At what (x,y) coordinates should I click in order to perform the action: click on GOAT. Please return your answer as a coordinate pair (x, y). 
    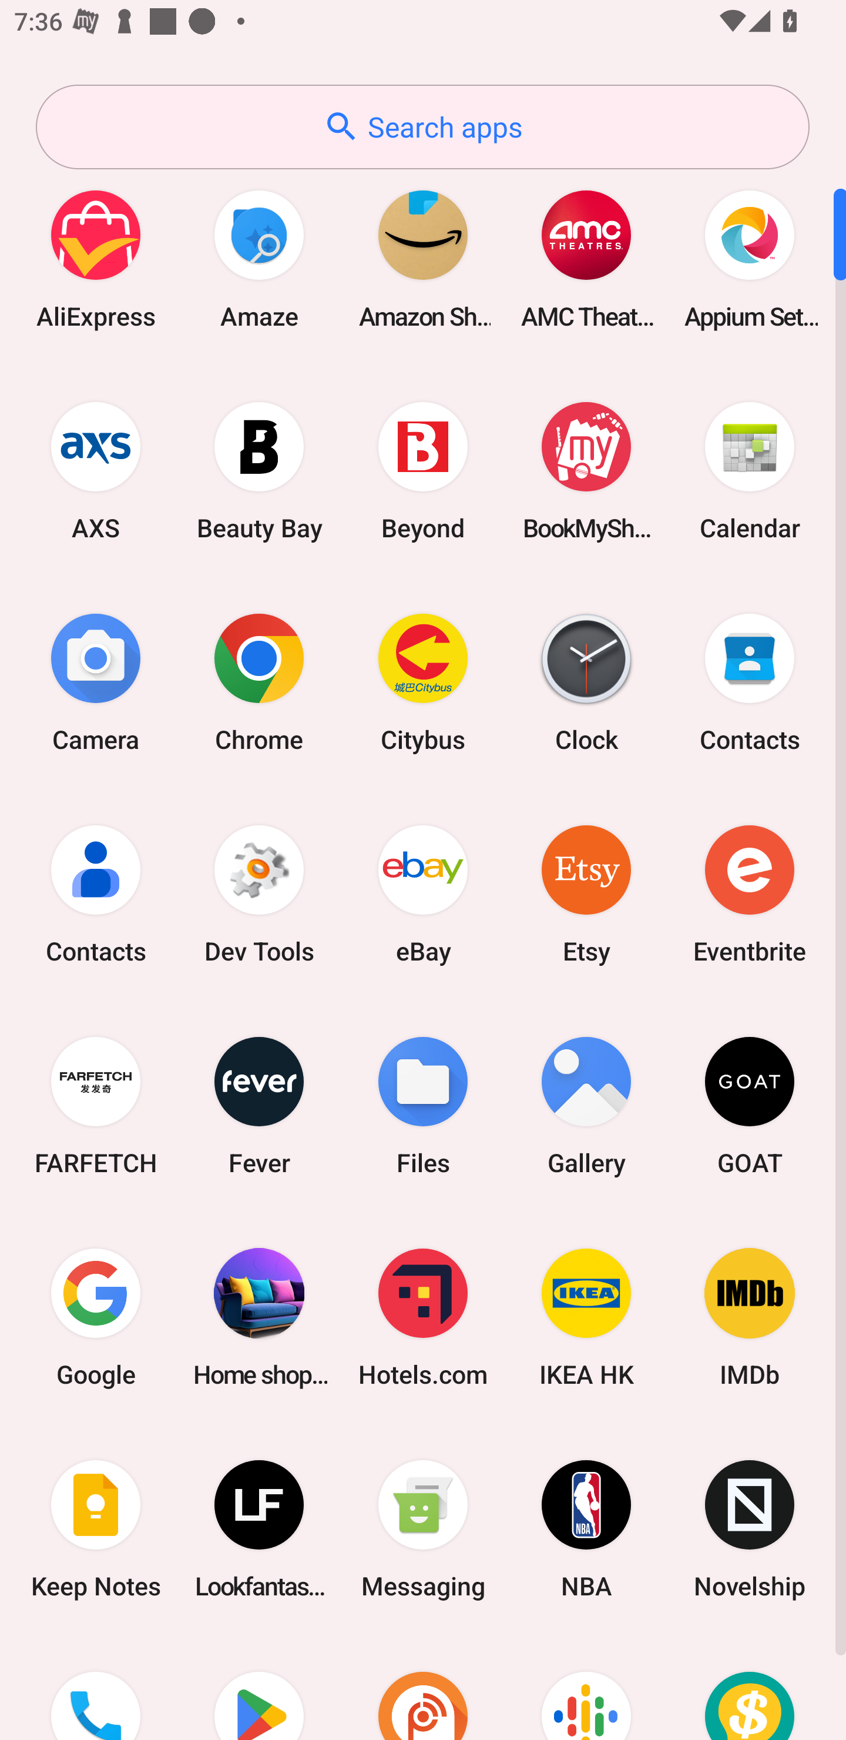
    Looking at the image, I should click on (750, 1105).